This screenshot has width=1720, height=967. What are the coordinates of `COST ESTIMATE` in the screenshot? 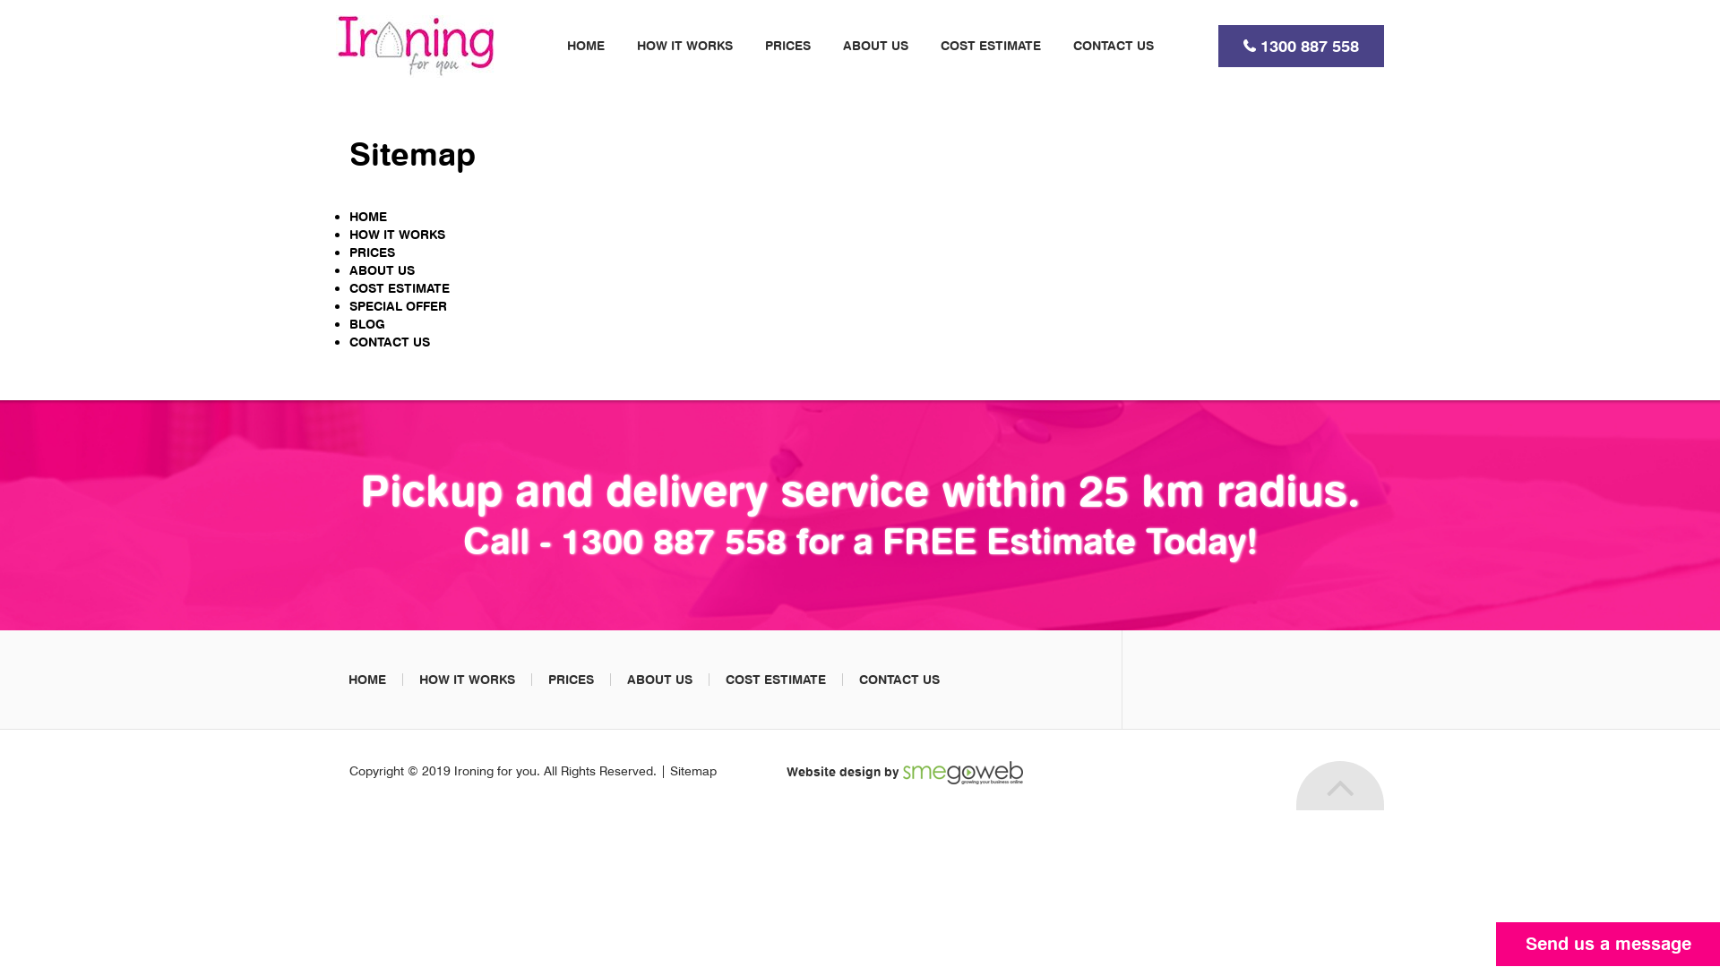 It's located at (776, 679).